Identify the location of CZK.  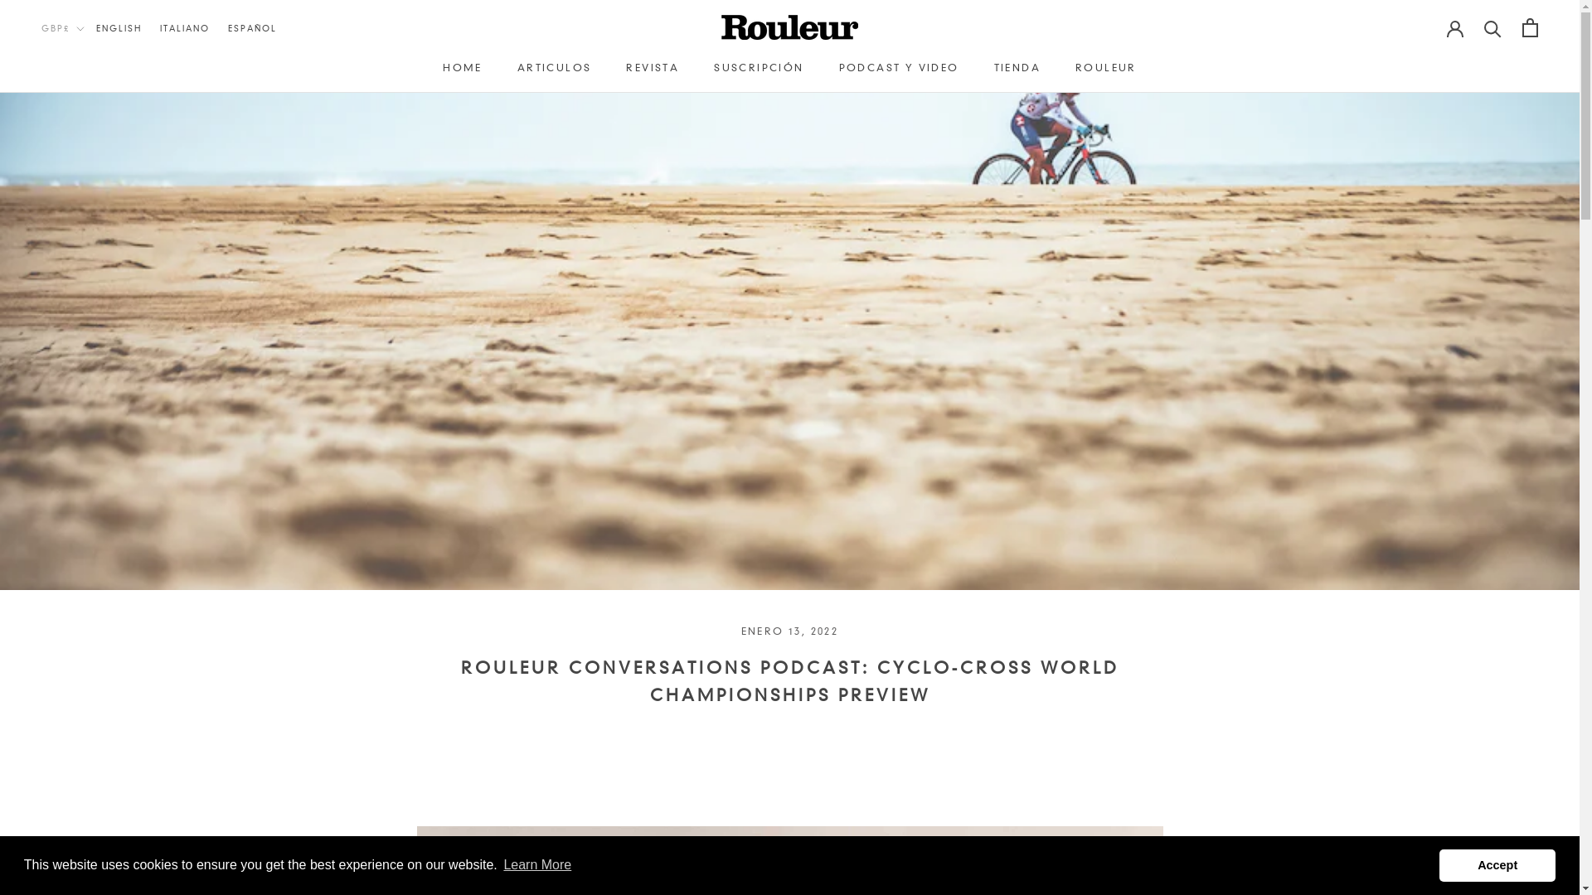
(95, 590).